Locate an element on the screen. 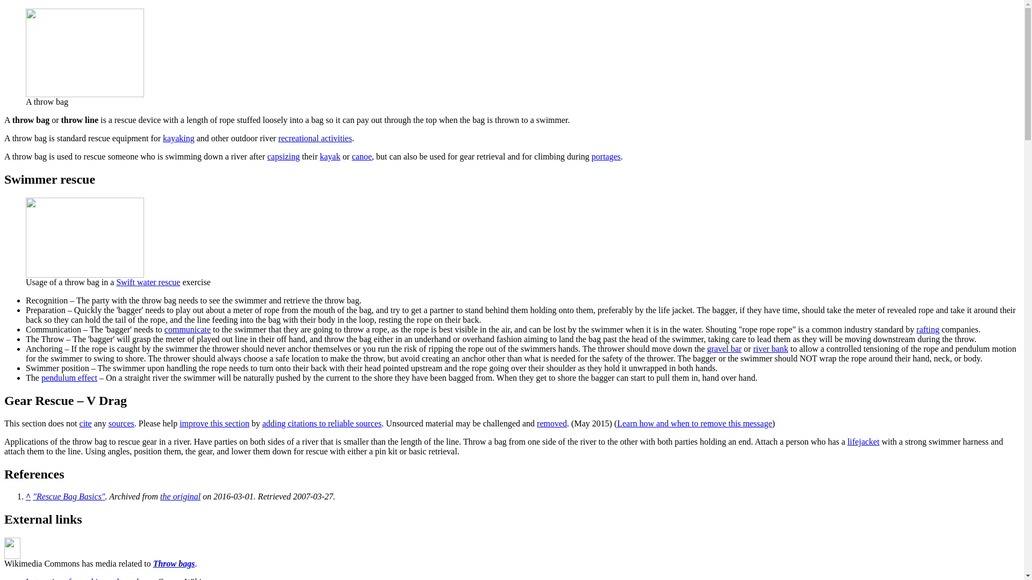  Rafting is located at coordinates (928, 329).